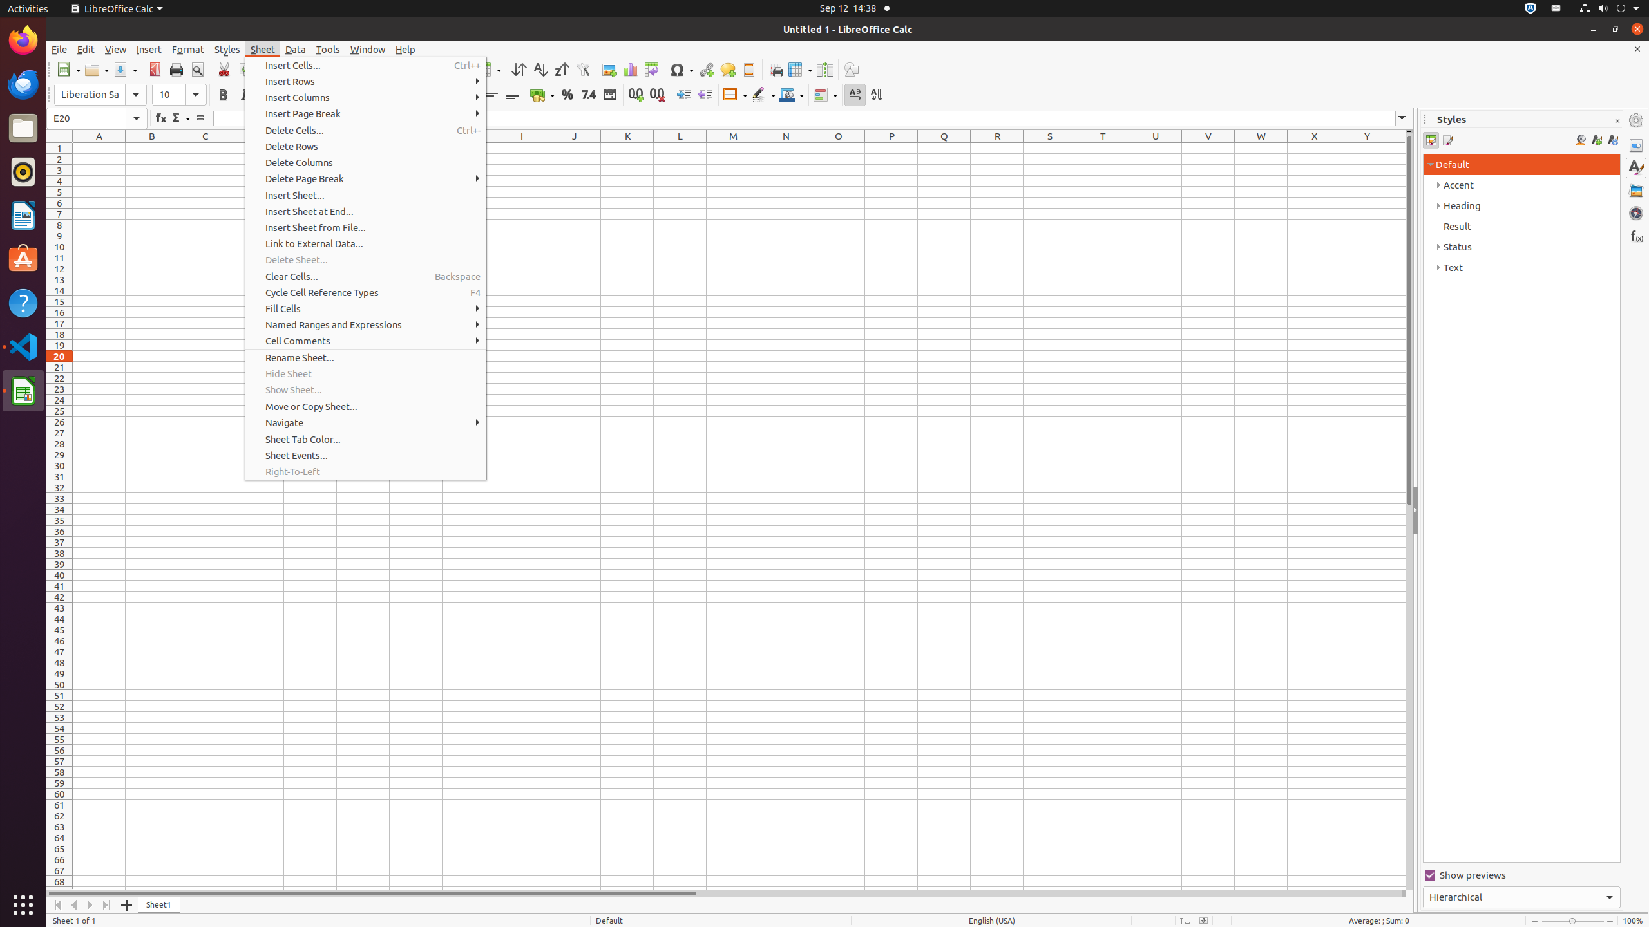 The width and height of the screenshot is (1649, 927). I want to click on Navigator, so click(1636, 213).